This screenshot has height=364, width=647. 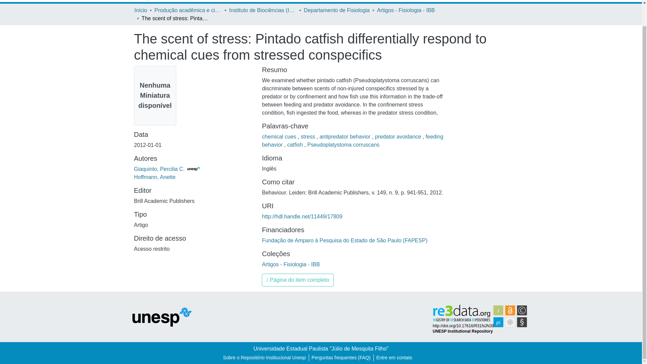 What do you see at coordinates (406, 10) in the screenshot?
I see `Artigos - Fisiologia - IBB` at bounding box center [406, 10].